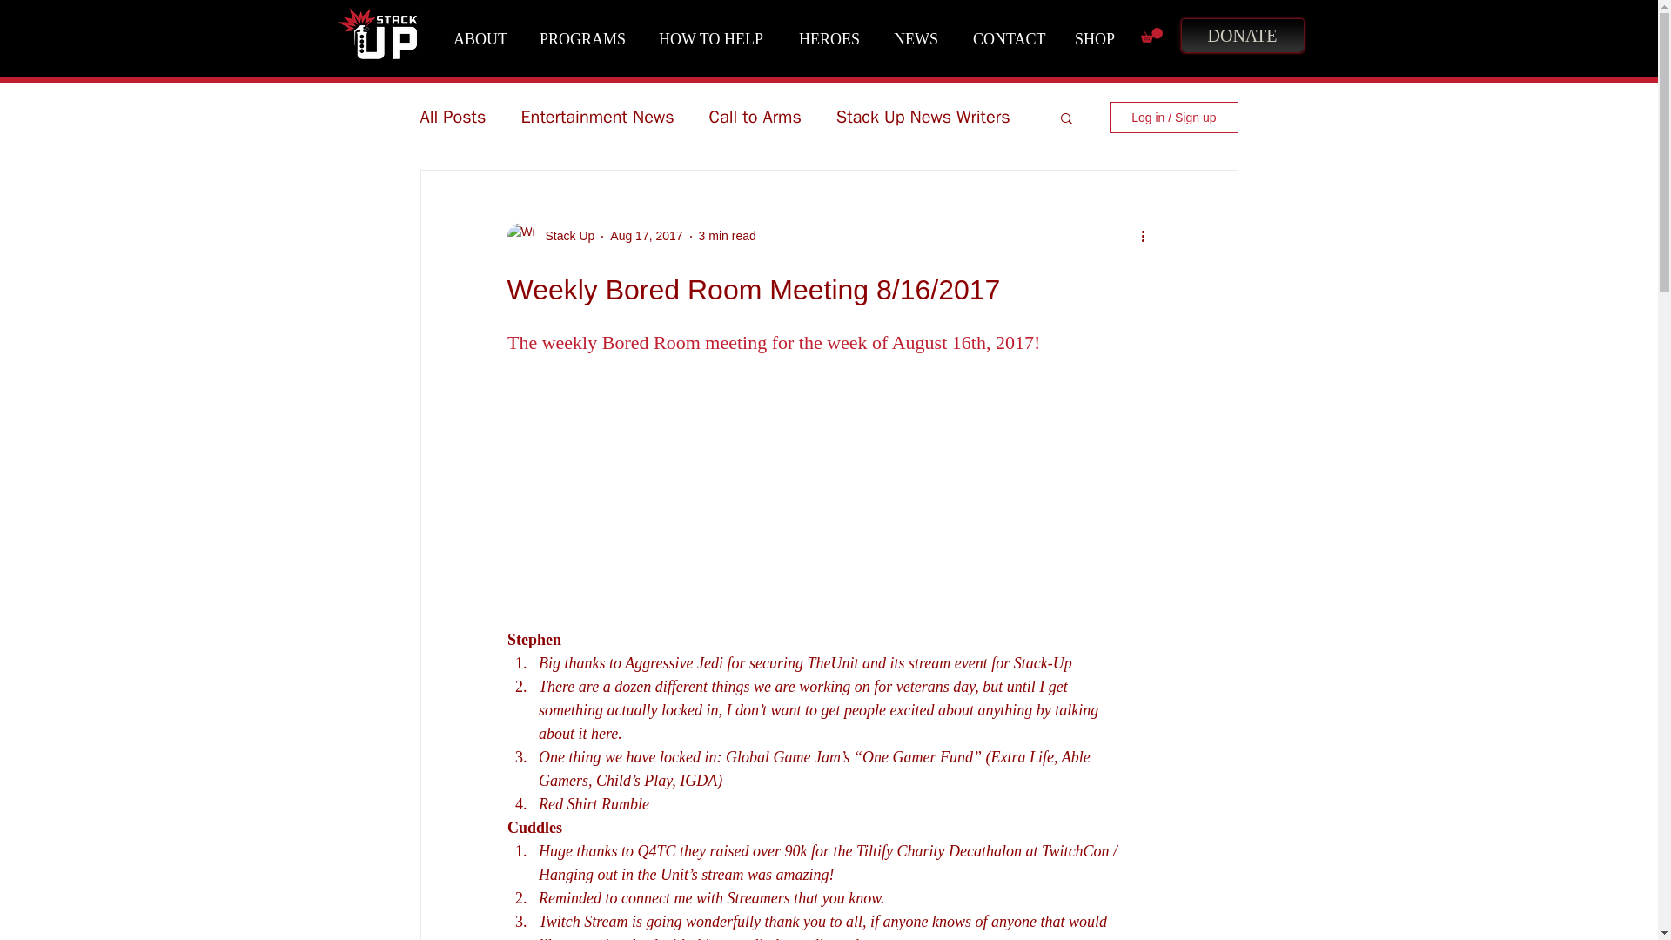 The image size is (1671, 940). Describe the element at coordinates (1099, 39) in the screenshot. I see `SHOP` at that location.